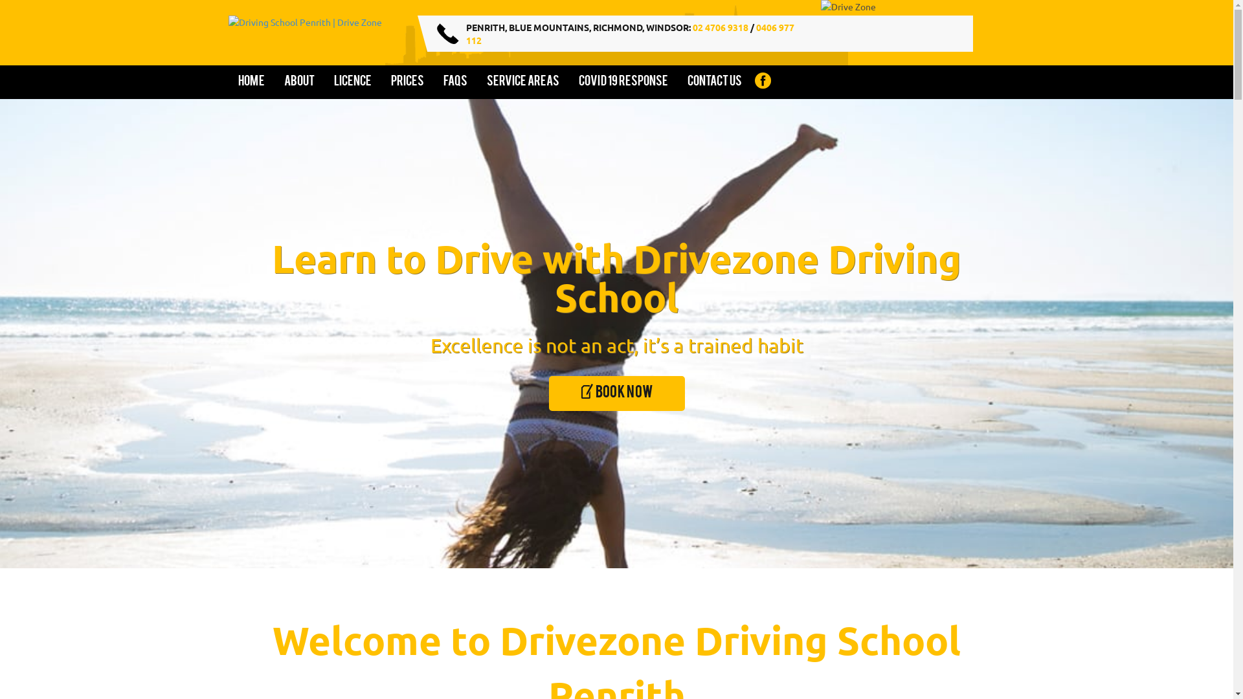 The height and width of the screenshot is (699, 1243). Describe the element at coordinates (617, 394) in the screenshot. I see `Book Now` at that location.